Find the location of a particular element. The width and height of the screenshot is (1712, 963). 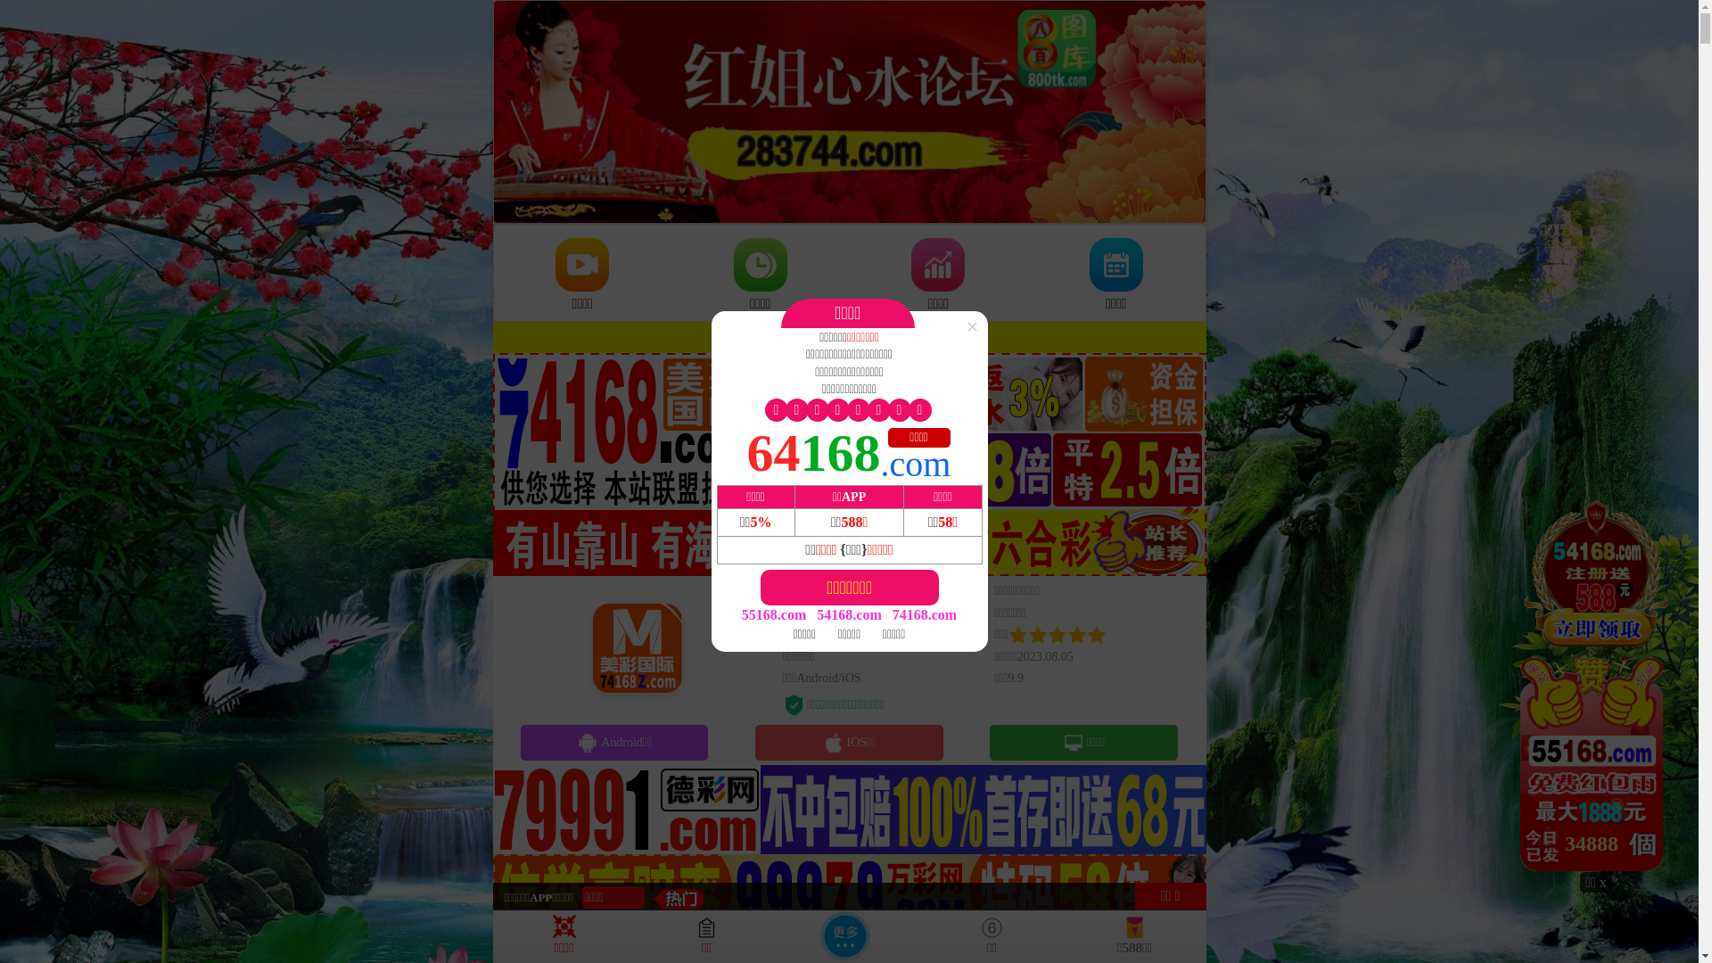

35141 is located at coordinates (1596, 685).